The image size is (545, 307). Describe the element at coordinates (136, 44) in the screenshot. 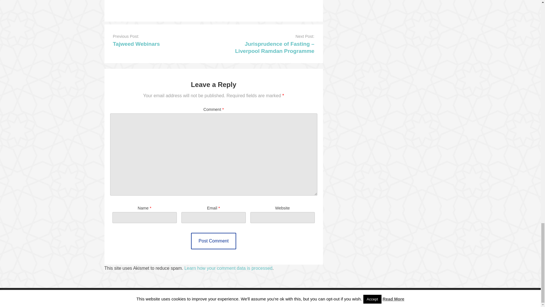

I see `Tajweed Webinars` at that location.